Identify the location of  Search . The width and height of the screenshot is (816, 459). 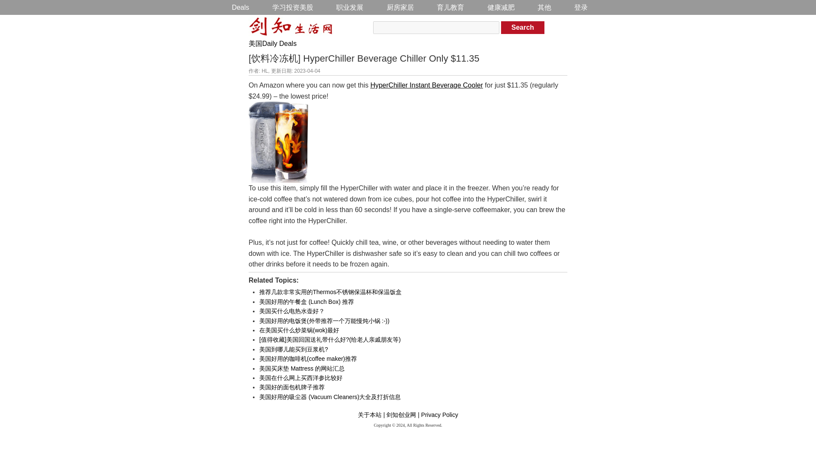
(522, 27).